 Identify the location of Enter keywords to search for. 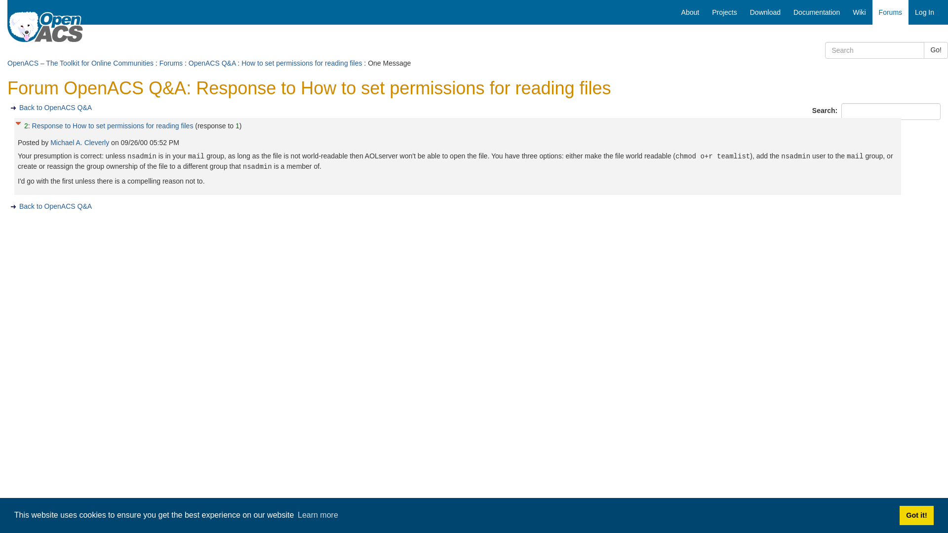
(874, 50).